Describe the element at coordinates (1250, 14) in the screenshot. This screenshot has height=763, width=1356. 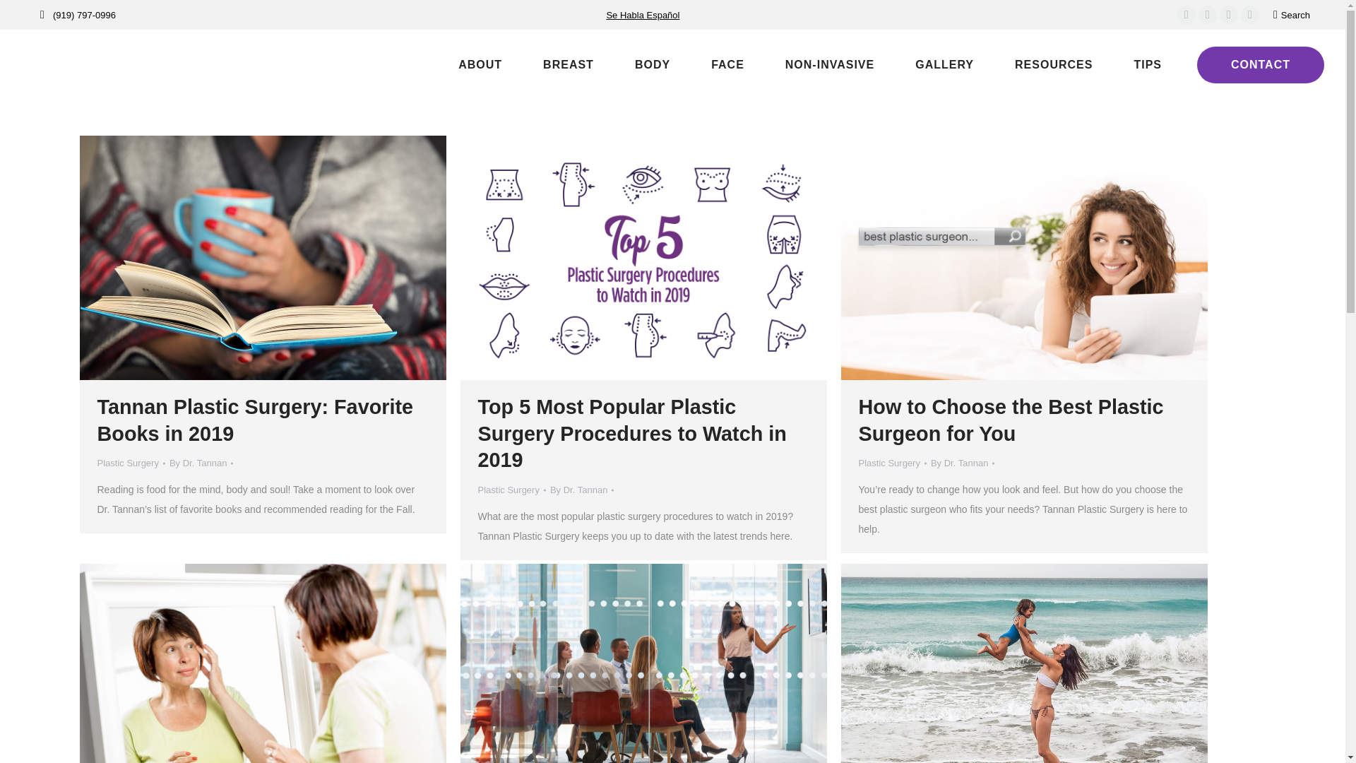
I see `TikTok page opens in new window` at that location.